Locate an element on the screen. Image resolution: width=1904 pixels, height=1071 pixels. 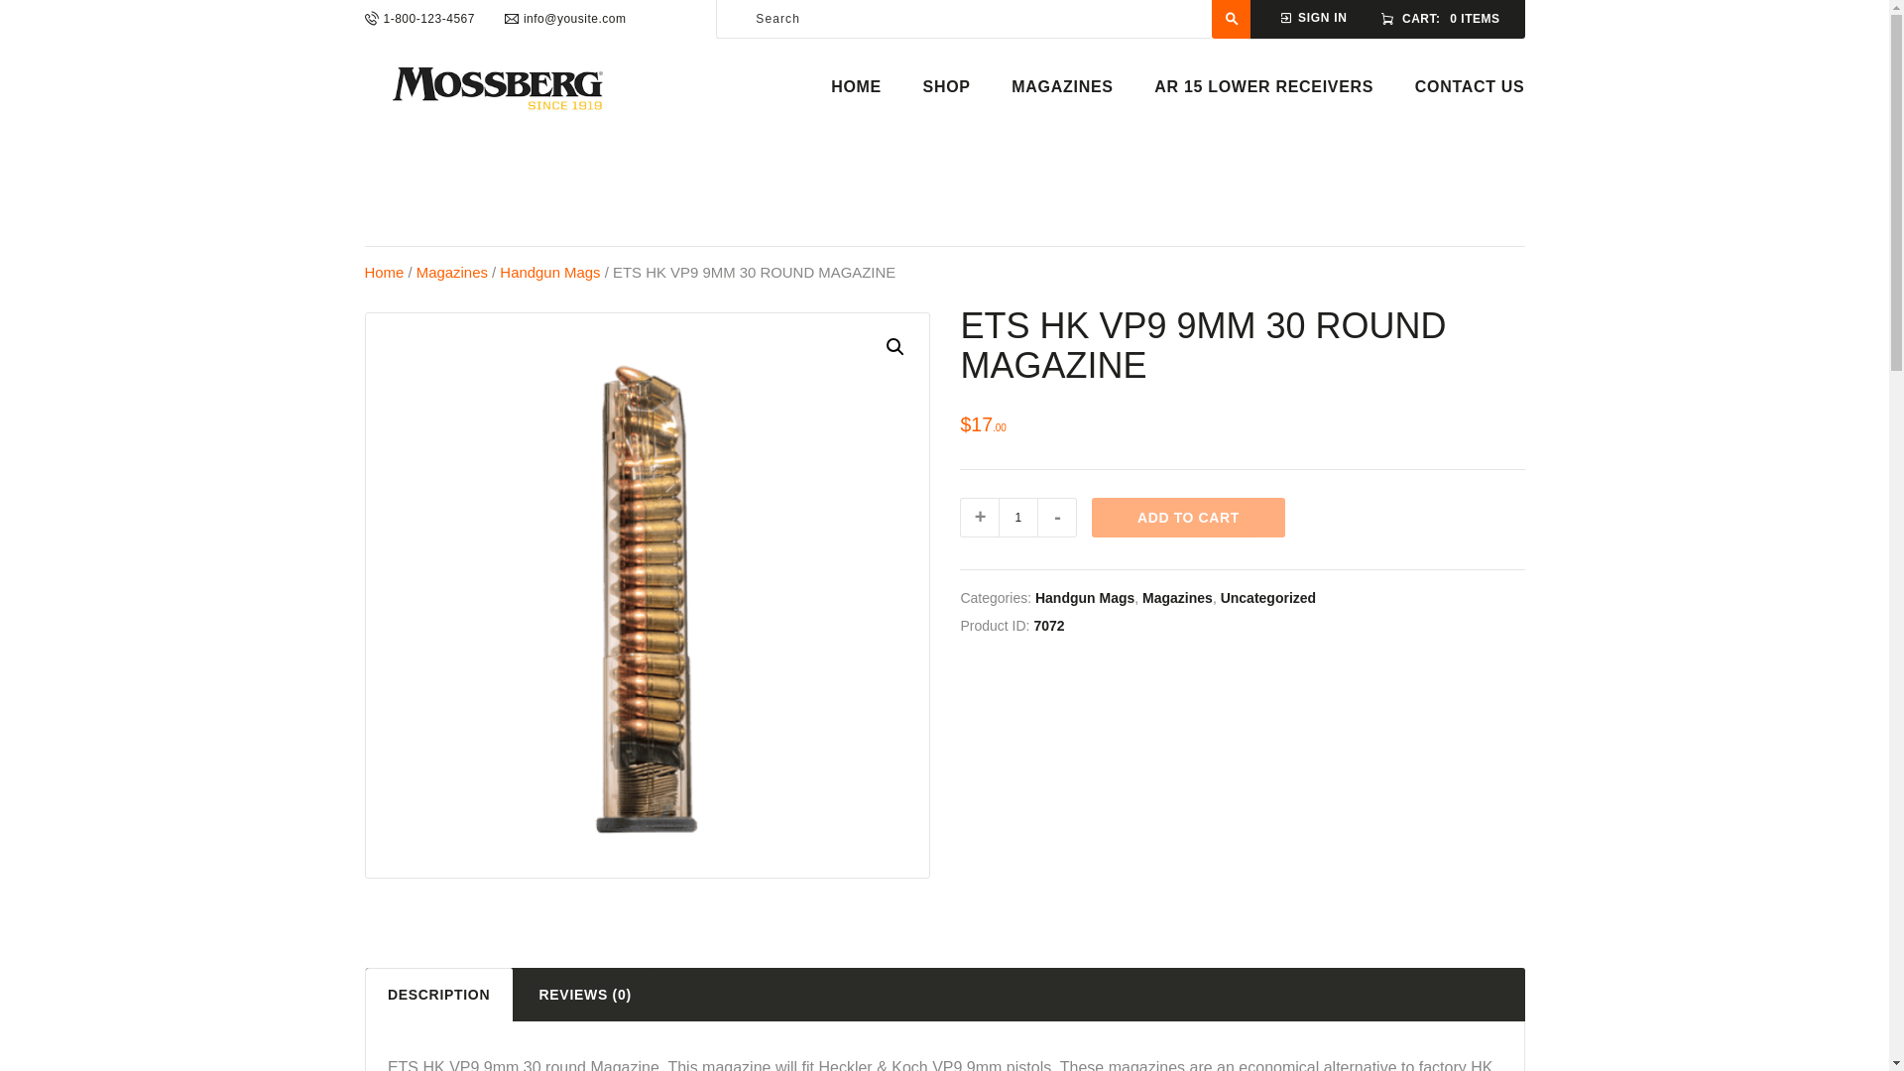
Magazines is located at coordinates (452, 272).